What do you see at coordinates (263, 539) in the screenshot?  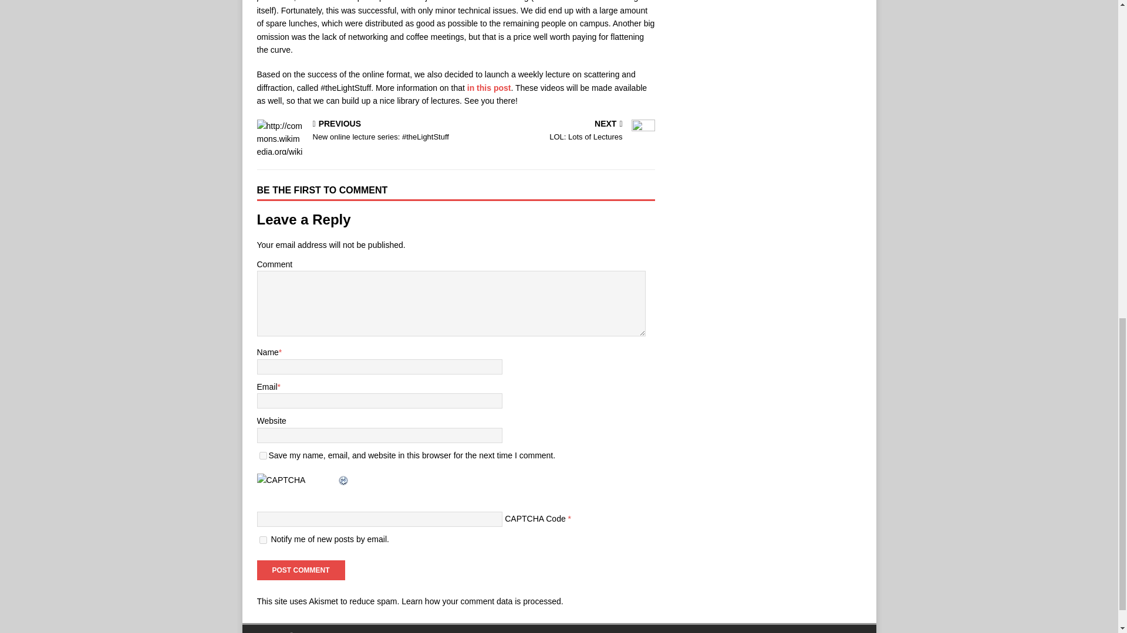 I see `yes` at bounding box center [263, 539].